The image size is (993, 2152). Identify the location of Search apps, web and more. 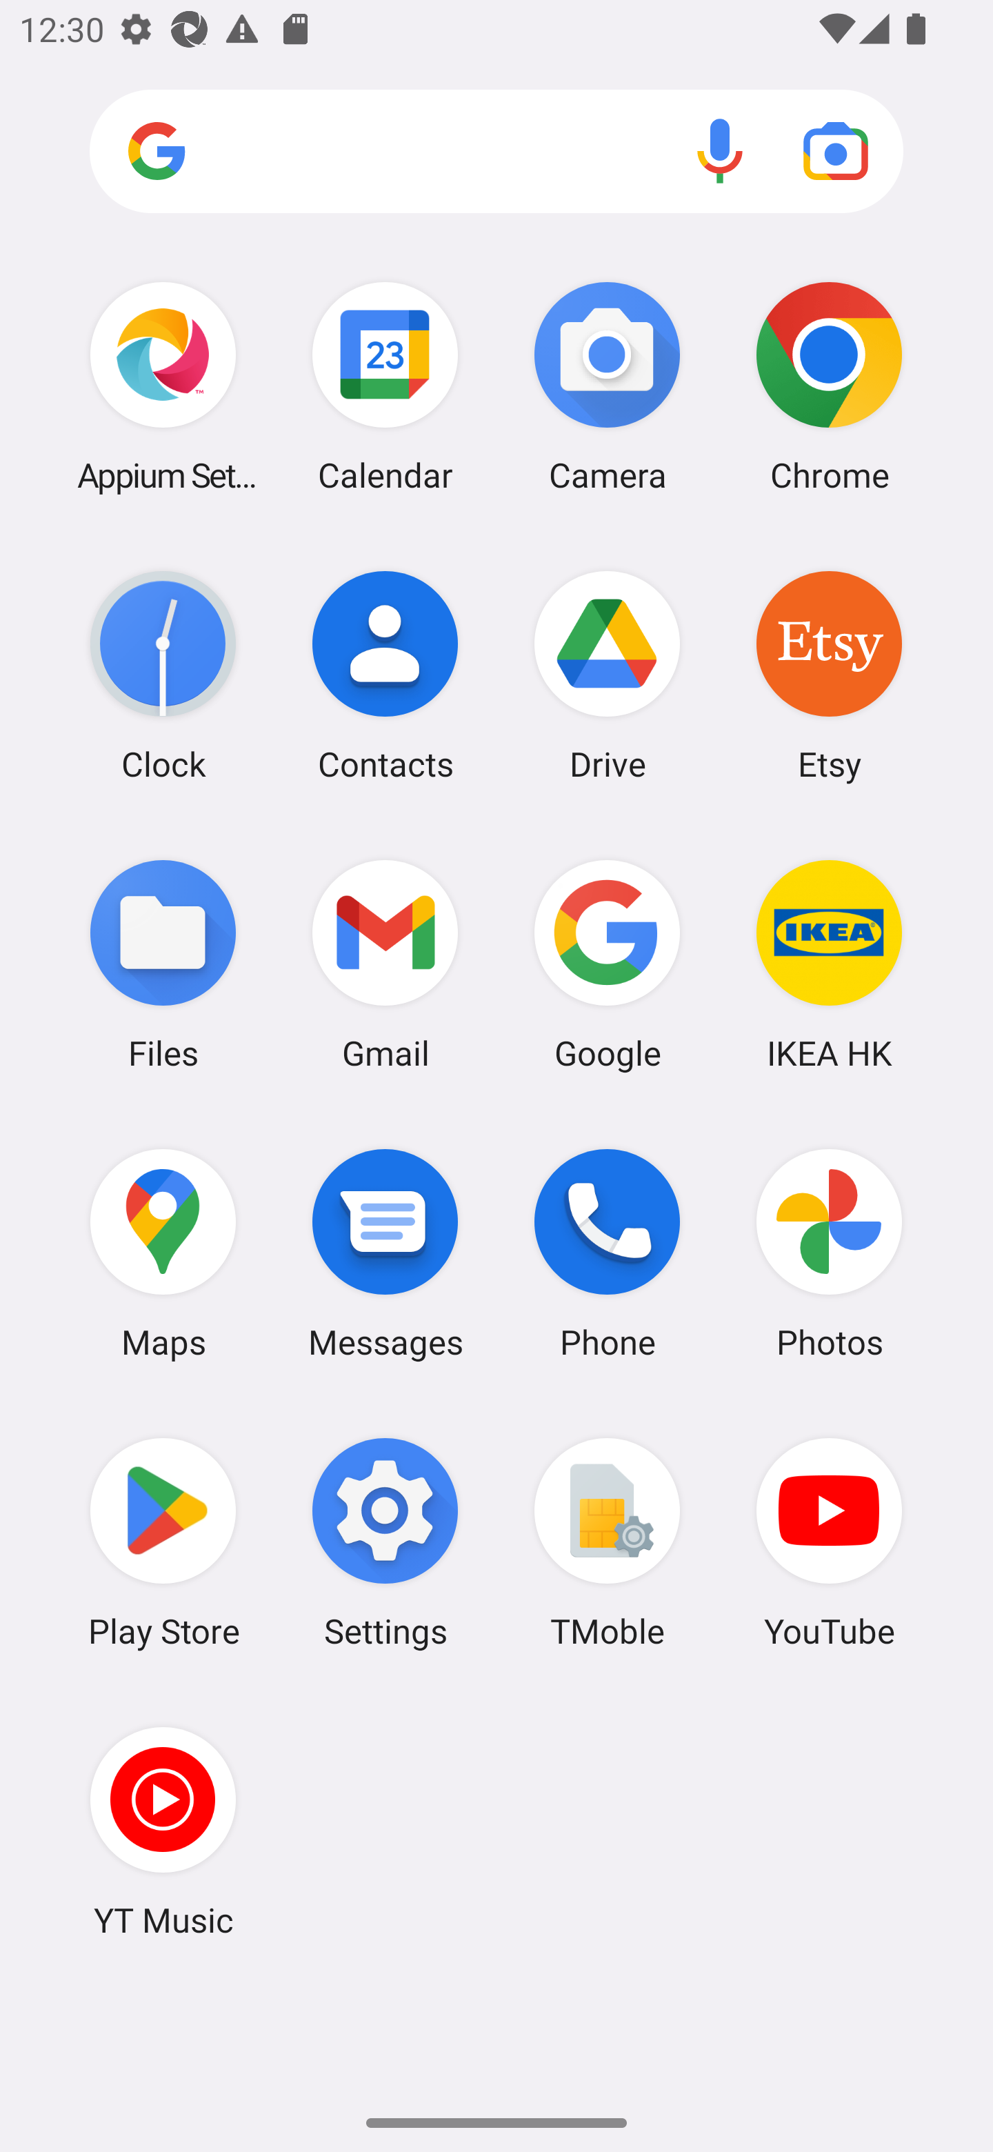
(496, 152).